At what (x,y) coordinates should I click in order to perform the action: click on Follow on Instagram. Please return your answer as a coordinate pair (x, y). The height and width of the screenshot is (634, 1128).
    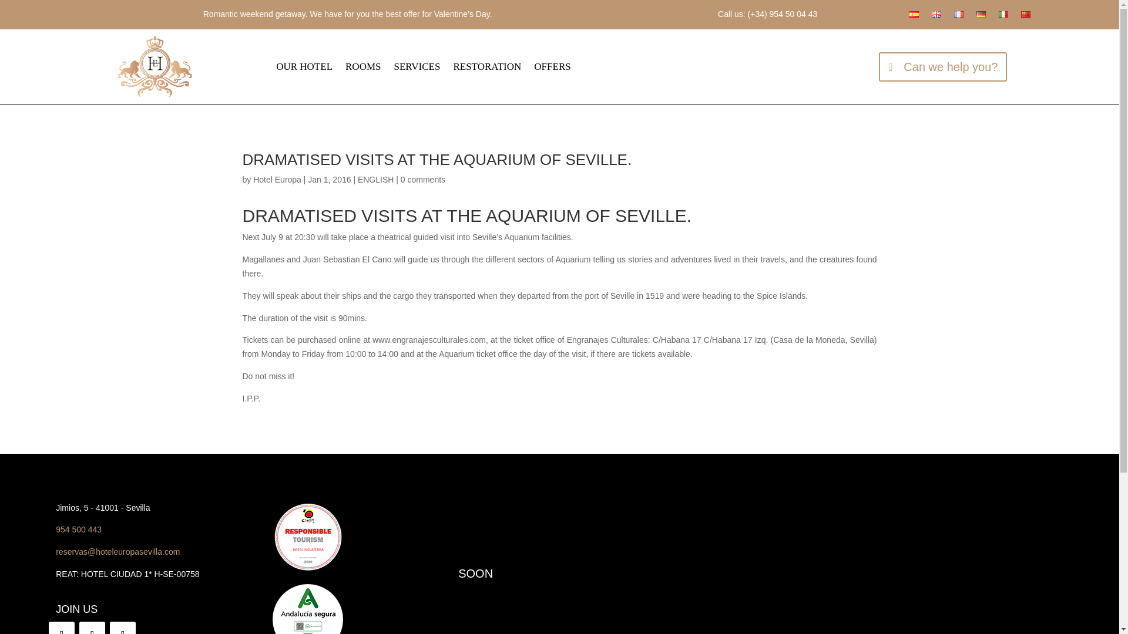
    Looking at the image, I should click on (92, 628).